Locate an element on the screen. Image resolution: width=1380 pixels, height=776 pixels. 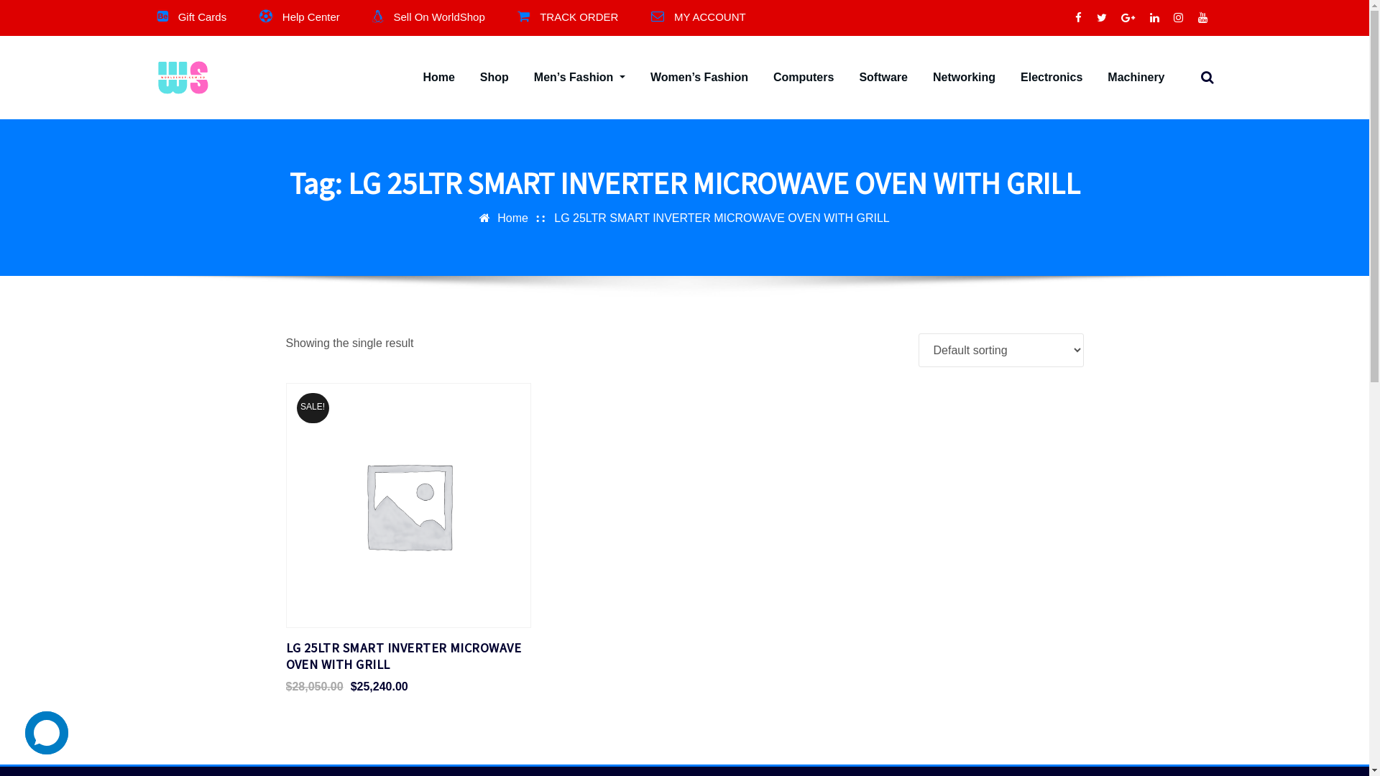
Shop is located at coordinates (494, 78).